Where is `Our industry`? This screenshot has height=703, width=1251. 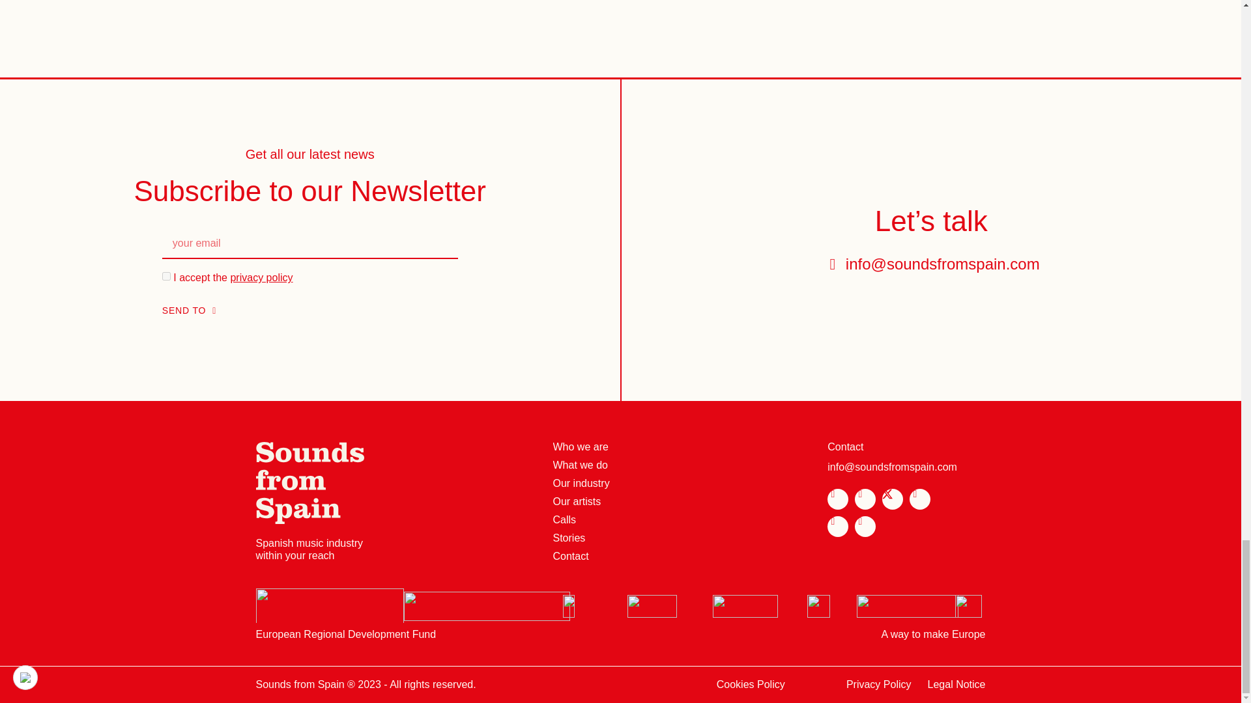 Our industry is located at coordinates (581, 483).